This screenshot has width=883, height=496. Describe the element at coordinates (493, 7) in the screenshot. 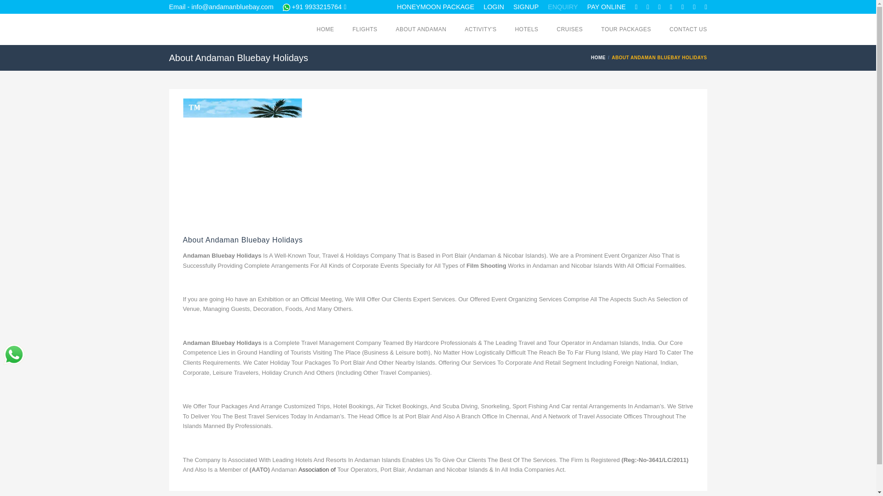

I see `LOGIN` at that location.